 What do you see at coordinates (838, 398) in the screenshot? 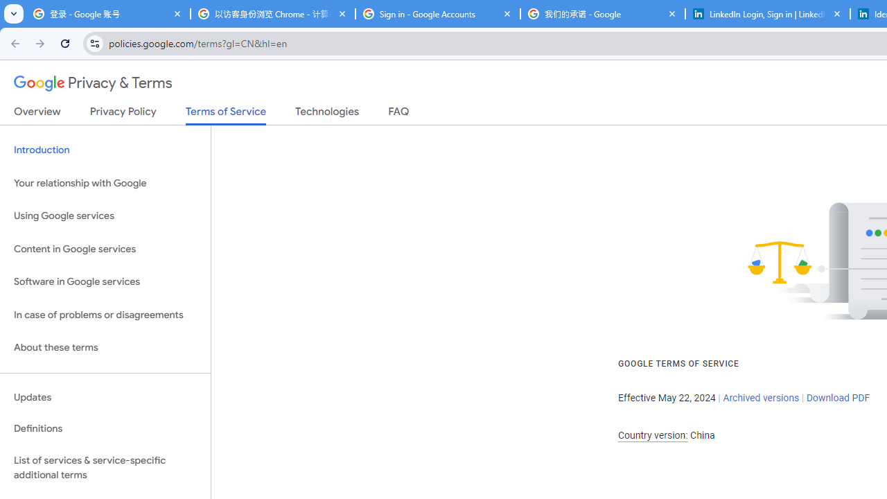
I see `Download PDF` at bounding box center [838, 398].